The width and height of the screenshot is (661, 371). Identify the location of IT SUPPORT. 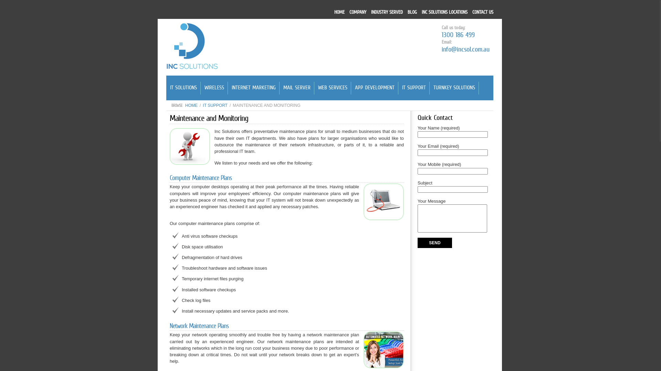
(215, 105).